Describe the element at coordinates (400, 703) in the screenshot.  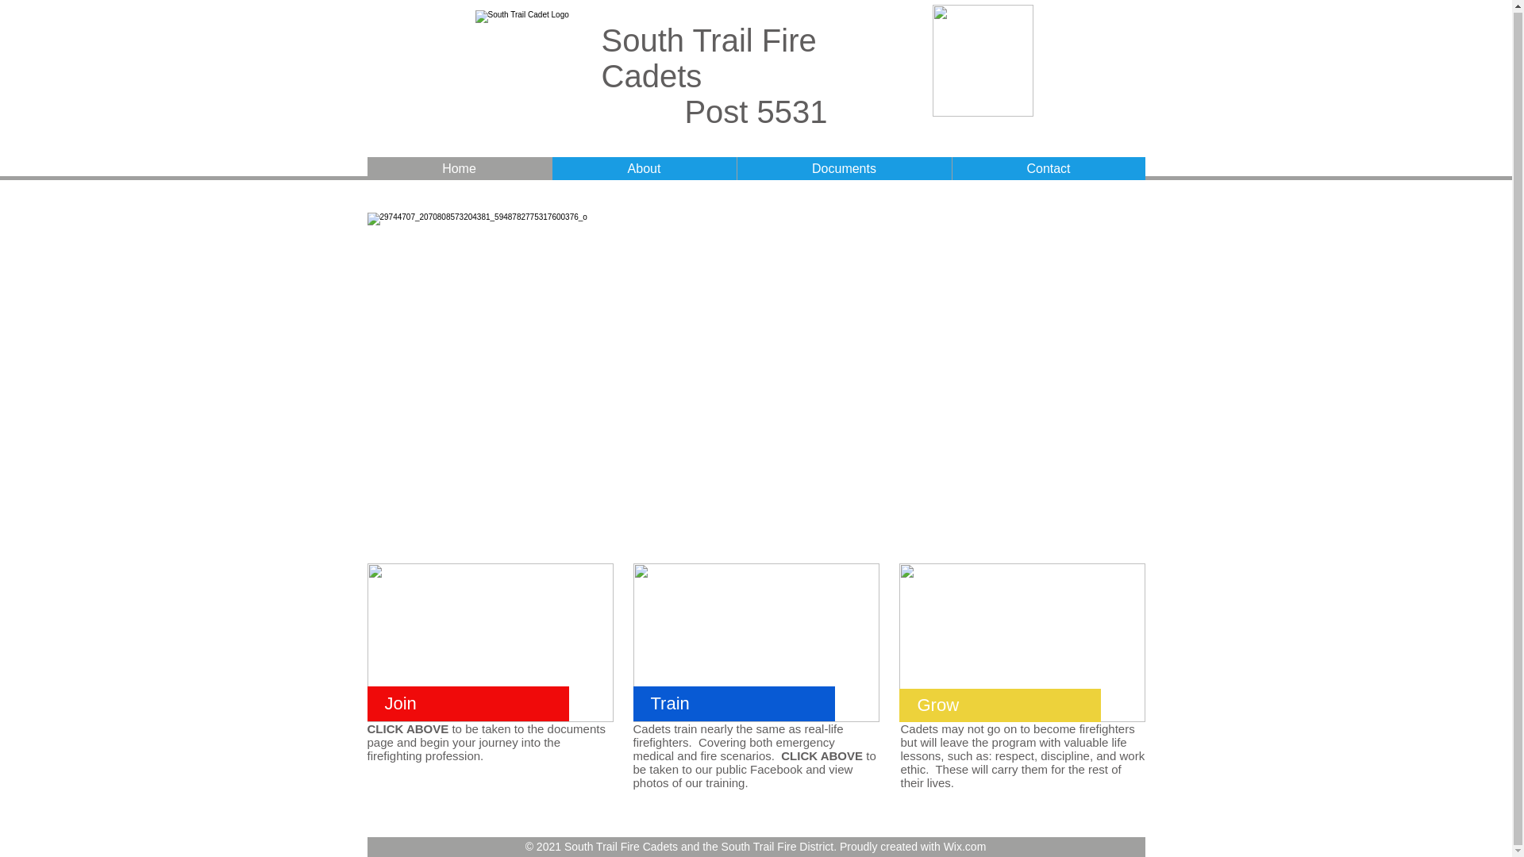
I see `Join` at that location.